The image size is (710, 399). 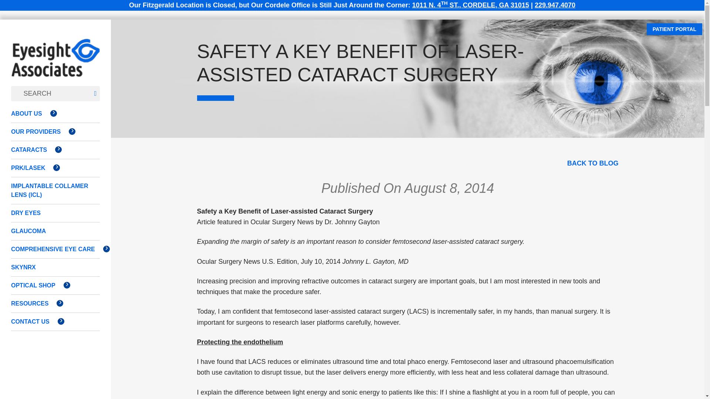 What do you see at coordinates (29, 114) in the screenshot?
I see `ABOUT US` at bounding box center [29, 114].